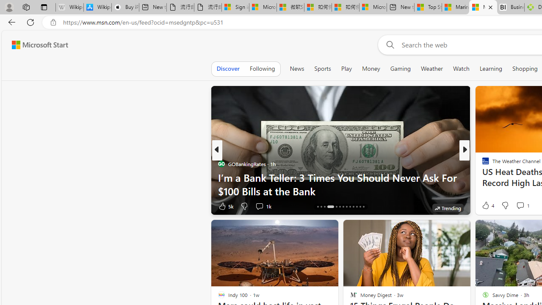 The height and width of the screenshot is (305, 542). Describe the element at coordinates (336, 207) in the screenshot. I see `AutomationID: tab-18` at that location.